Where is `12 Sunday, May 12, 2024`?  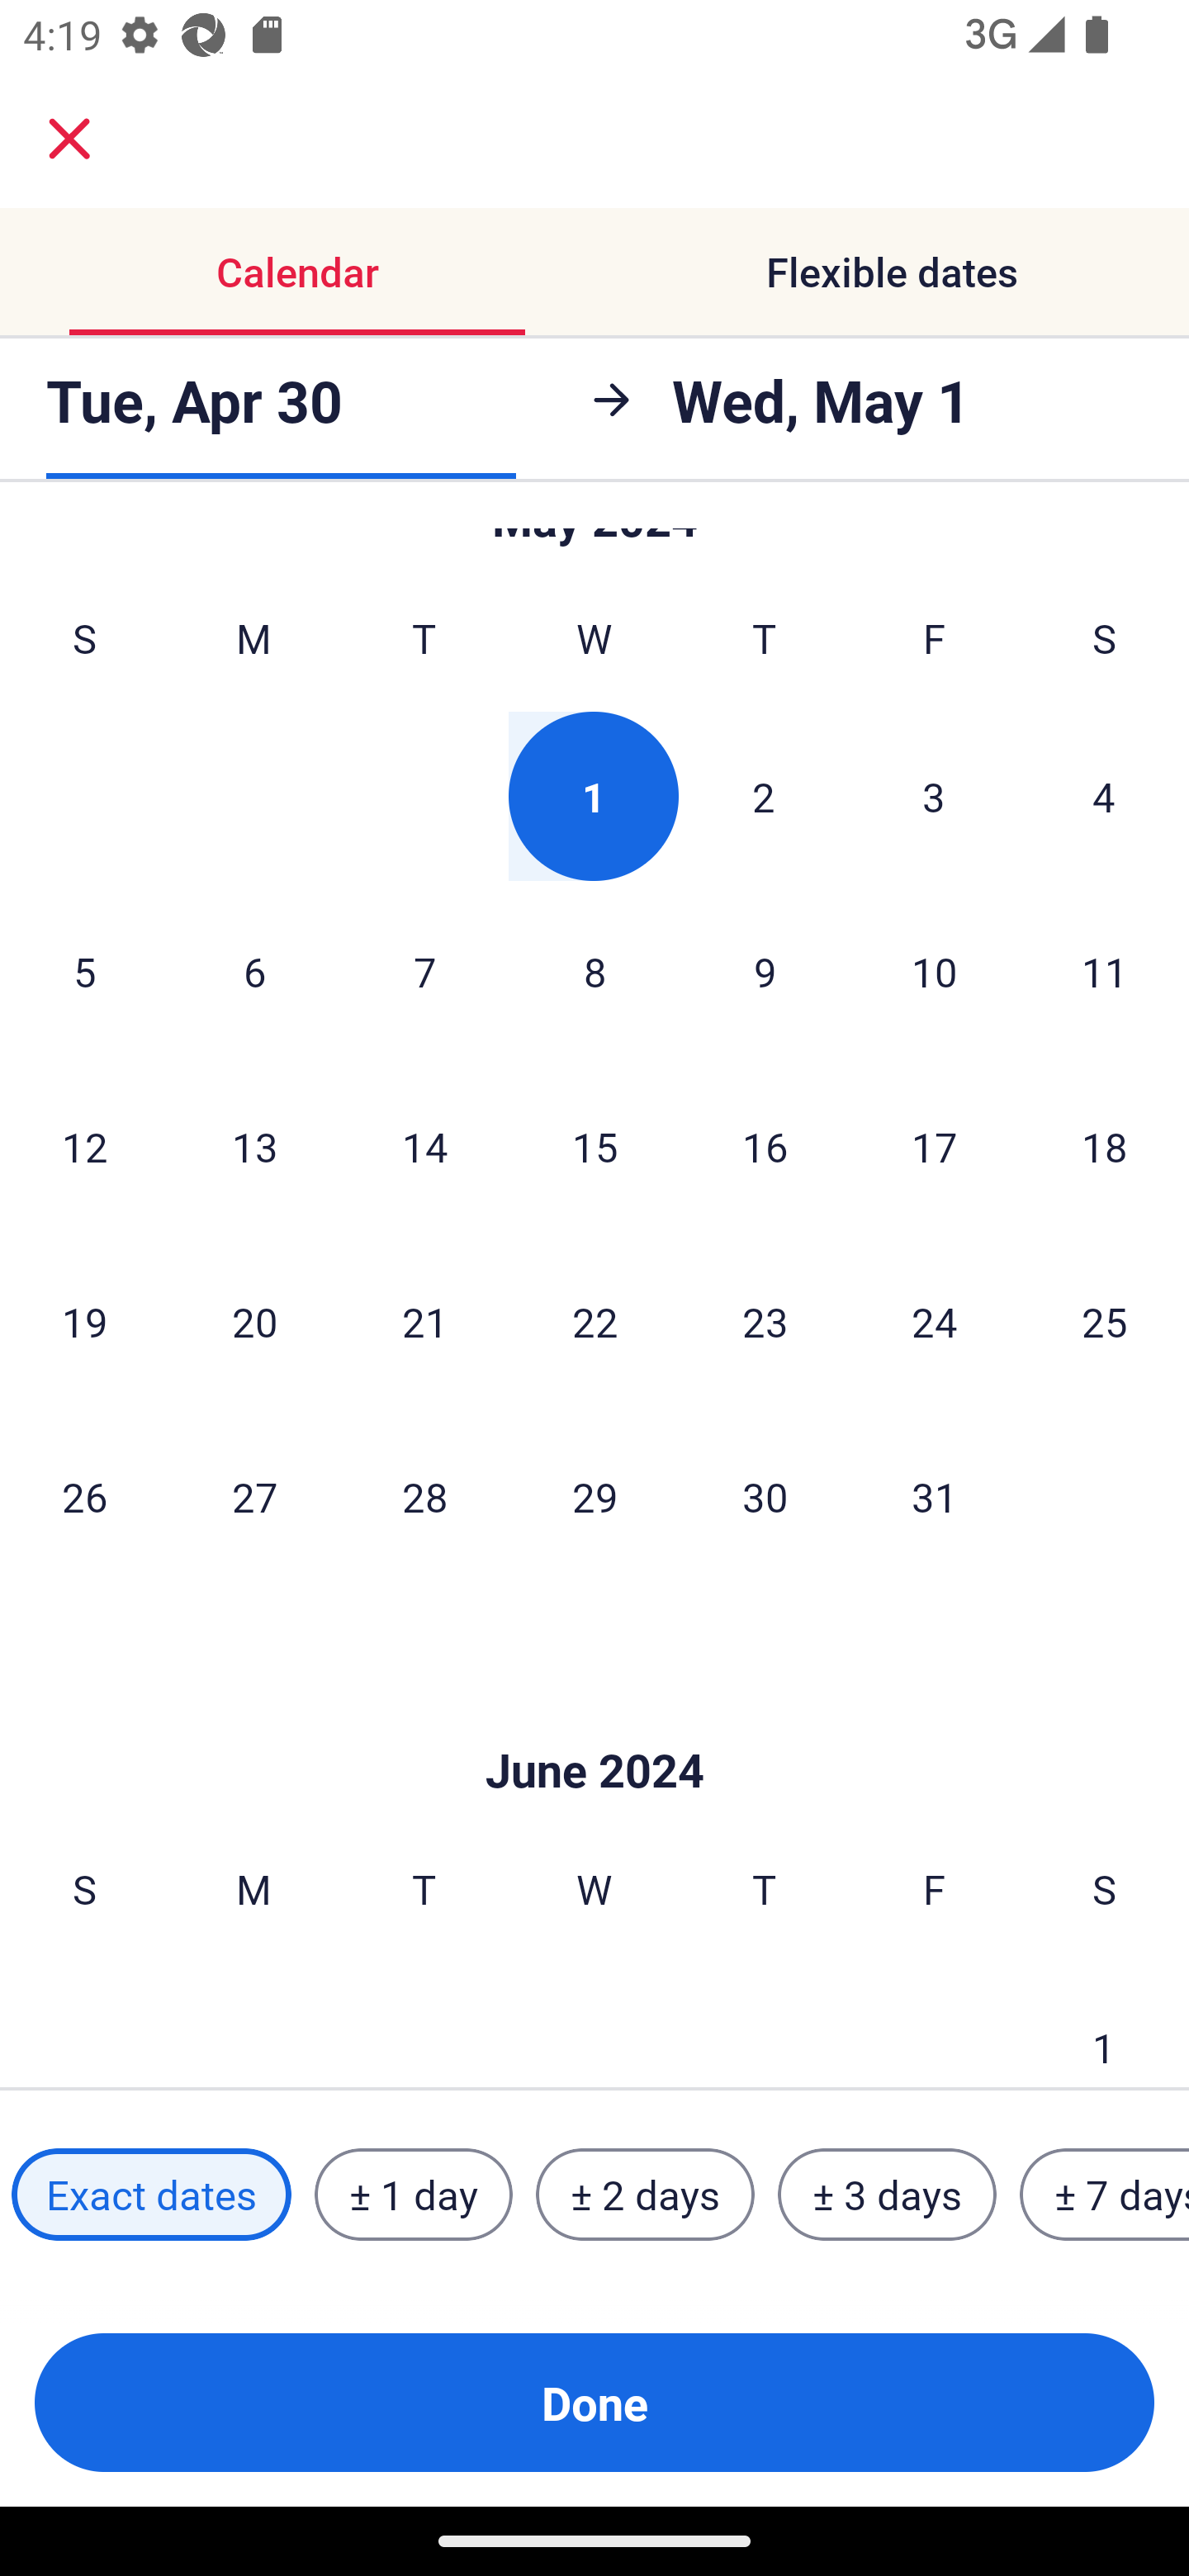 12 Sunday, May 12, 2024 is located at coordinates (84, 1146).